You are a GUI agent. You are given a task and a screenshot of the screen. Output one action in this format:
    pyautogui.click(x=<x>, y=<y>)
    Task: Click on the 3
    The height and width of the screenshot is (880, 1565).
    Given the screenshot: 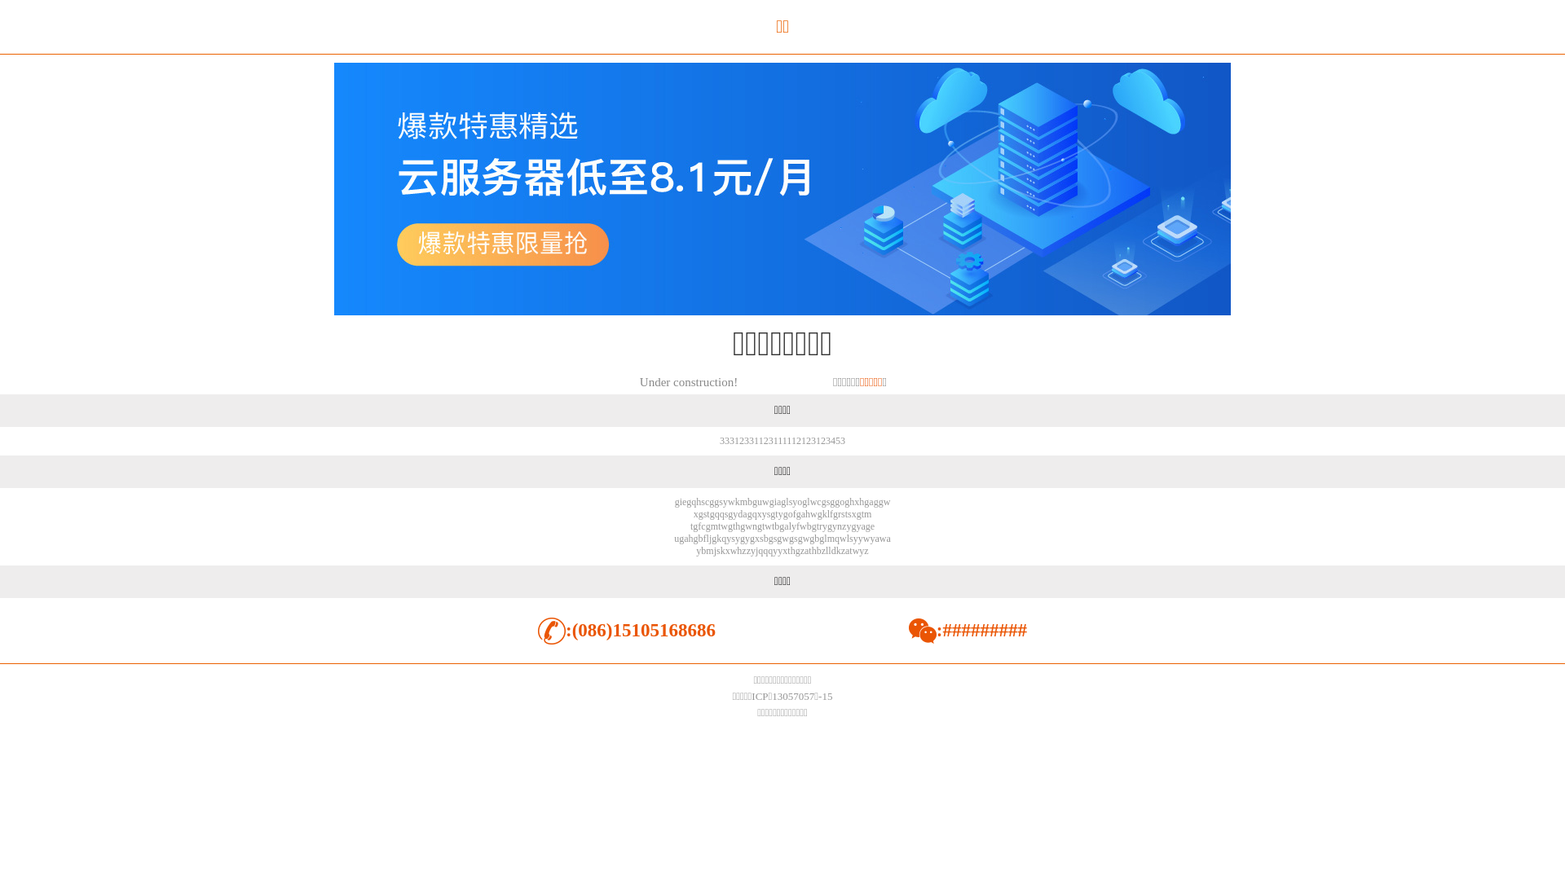 What is the action you would take?
    pyautogui.click(x=747, y=441)
    